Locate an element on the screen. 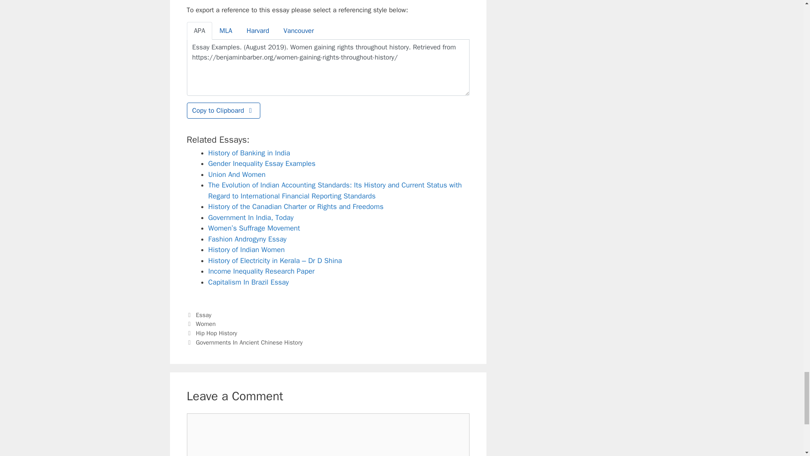 The height and width of the screenshot is (456, 810). Government In India, Today is located at coordinates (251, 217).